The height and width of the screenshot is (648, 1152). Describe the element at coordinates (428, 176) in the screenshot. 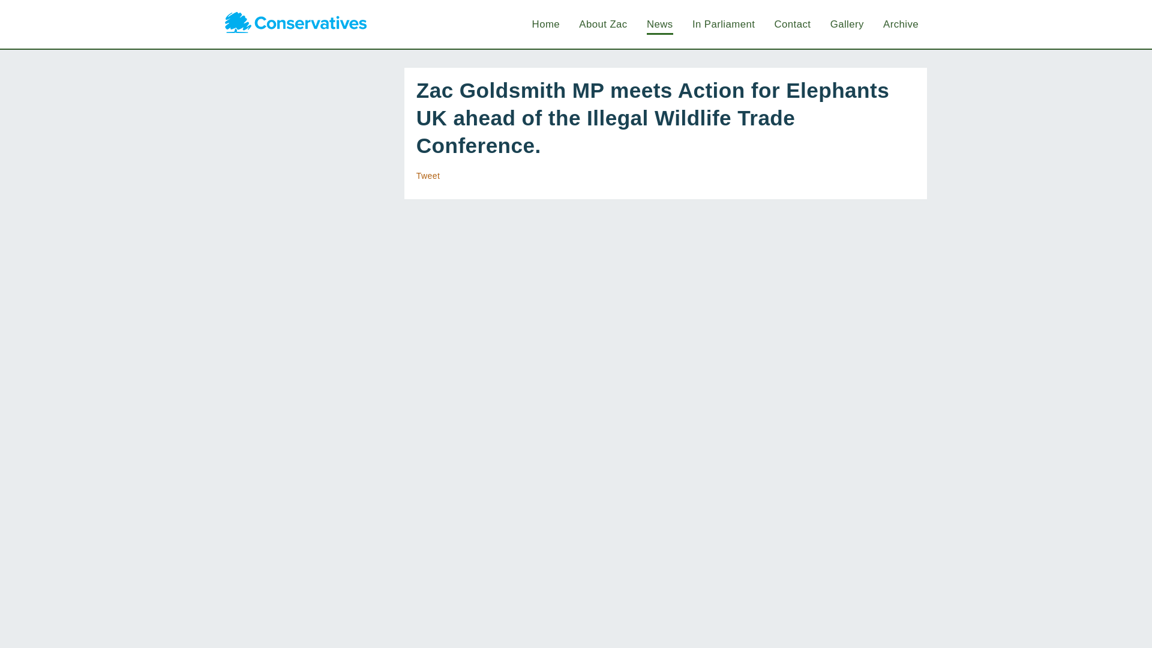

I see `Tweet` at that location.